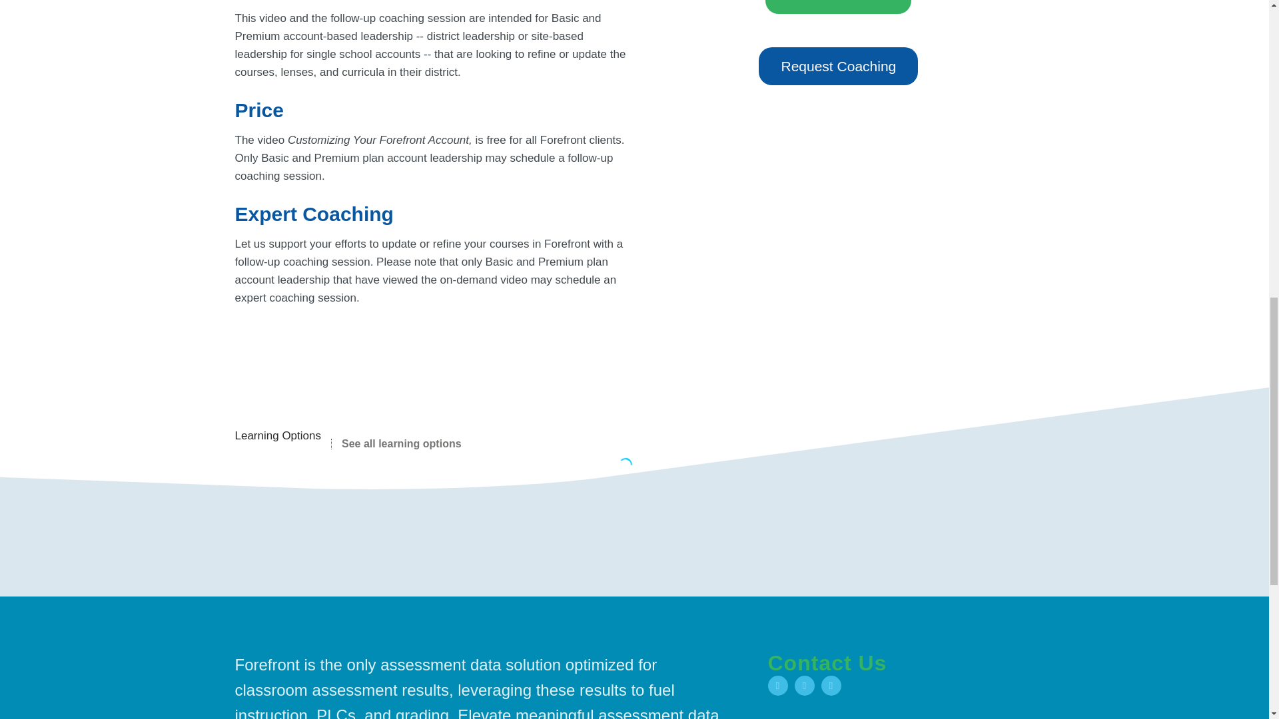 The width and height of the screenshot is (1279, 719). Describe the element at coordinates (827, 663) in the screenshot. I see `Contact Us` at that location.